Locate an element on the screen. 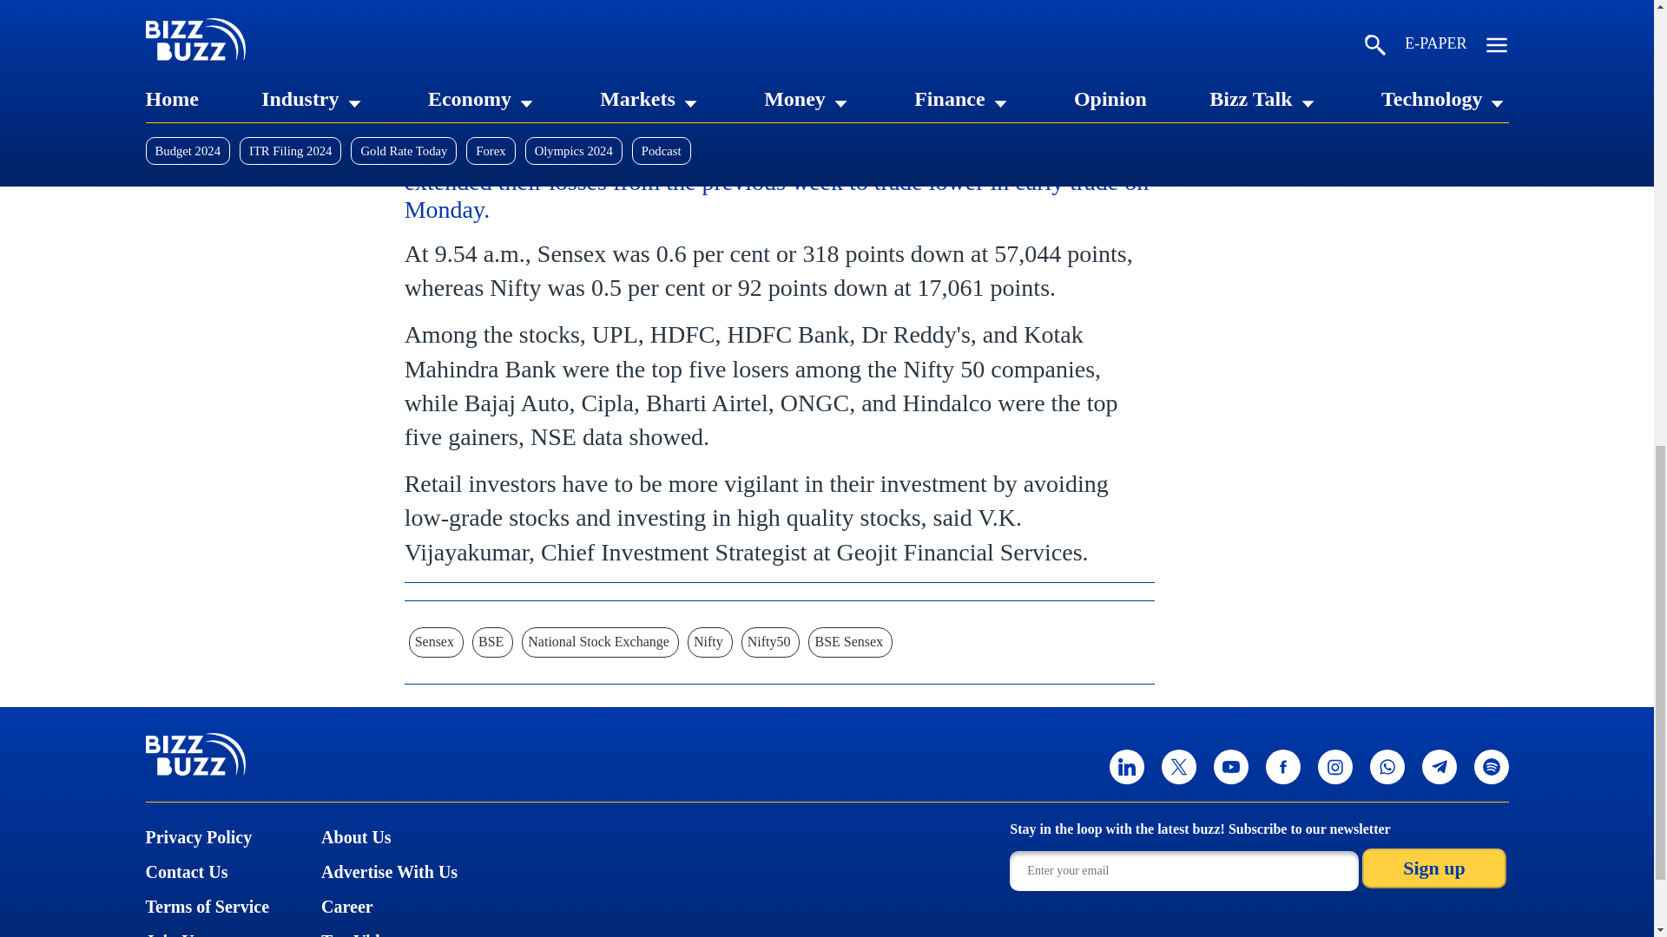 Image resolution: width=1667 pixels, height=937 pixels. LinkedIn is located at coordinates (422, 105).